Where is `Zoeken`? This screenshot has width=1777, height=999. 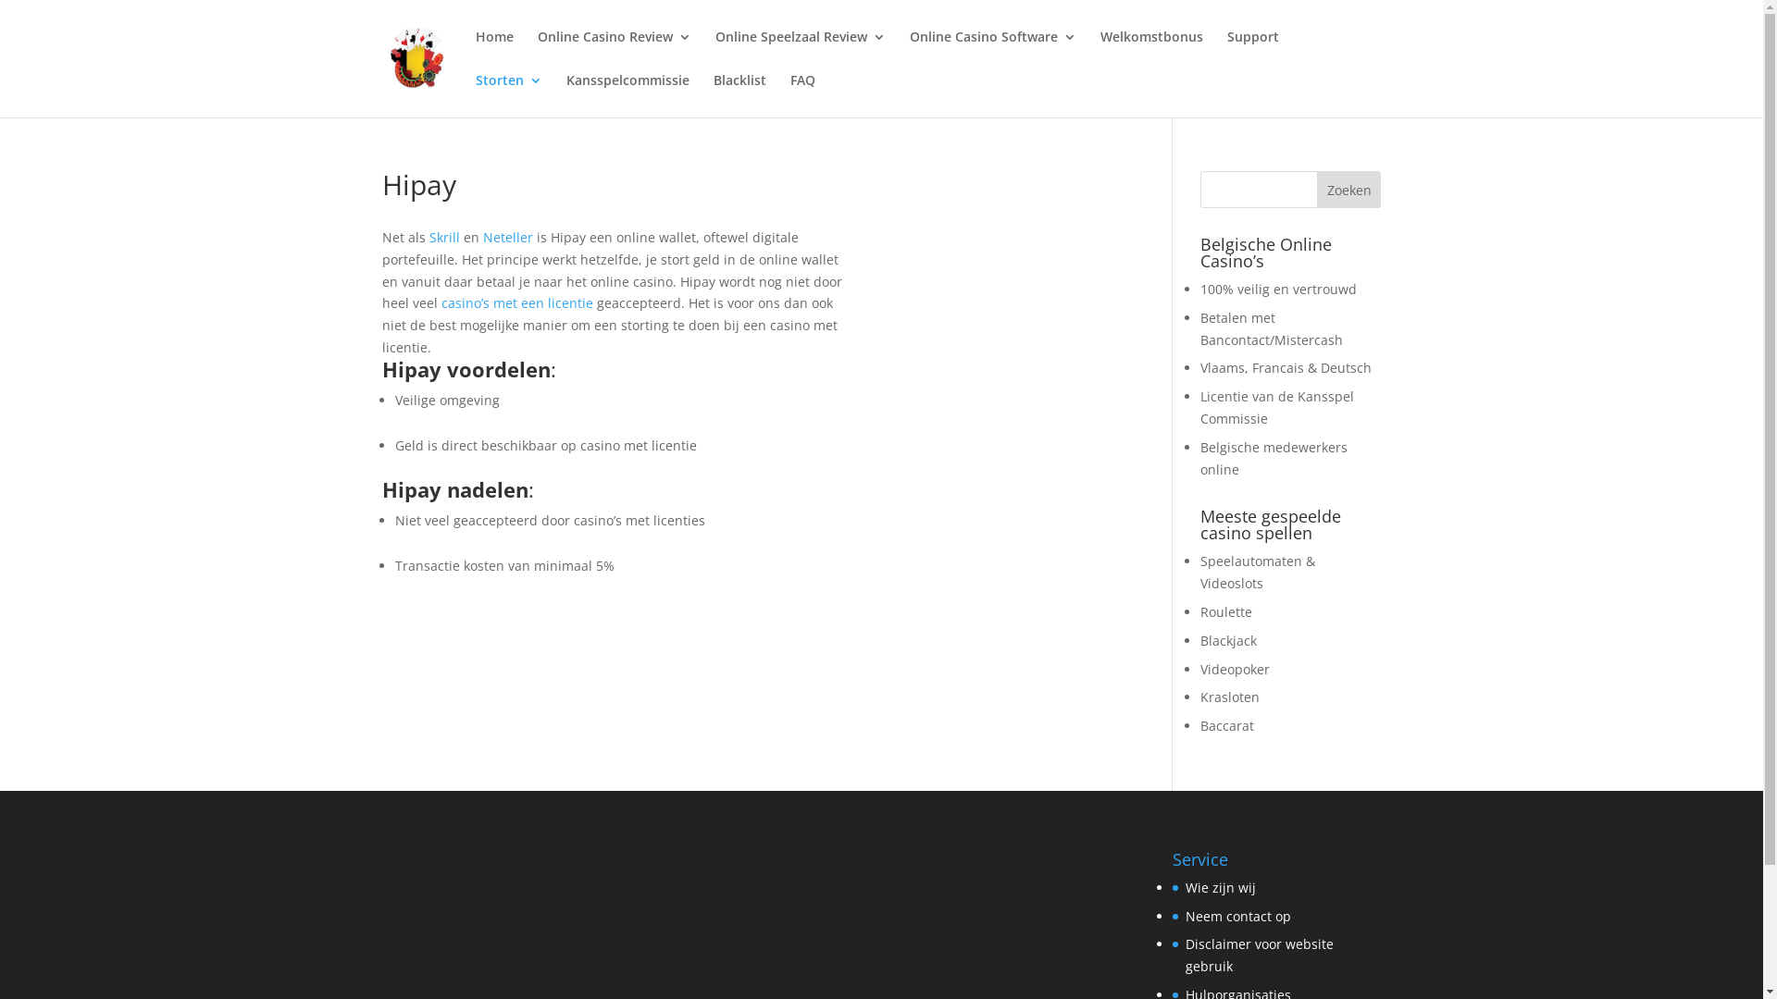
Zoeken is located at coordinates (1349, 190).